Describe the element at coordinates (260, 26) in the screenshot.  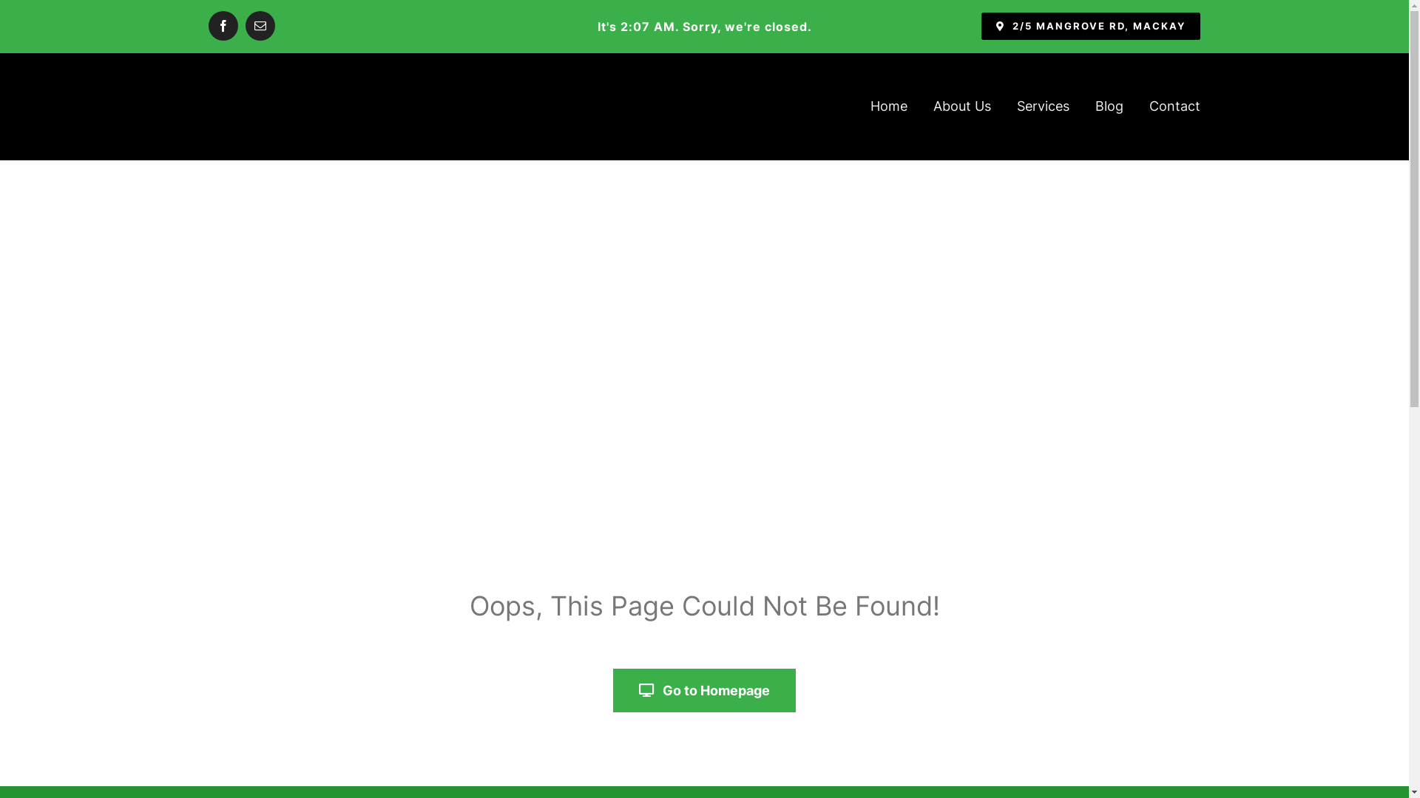
I see `Email` at that location.